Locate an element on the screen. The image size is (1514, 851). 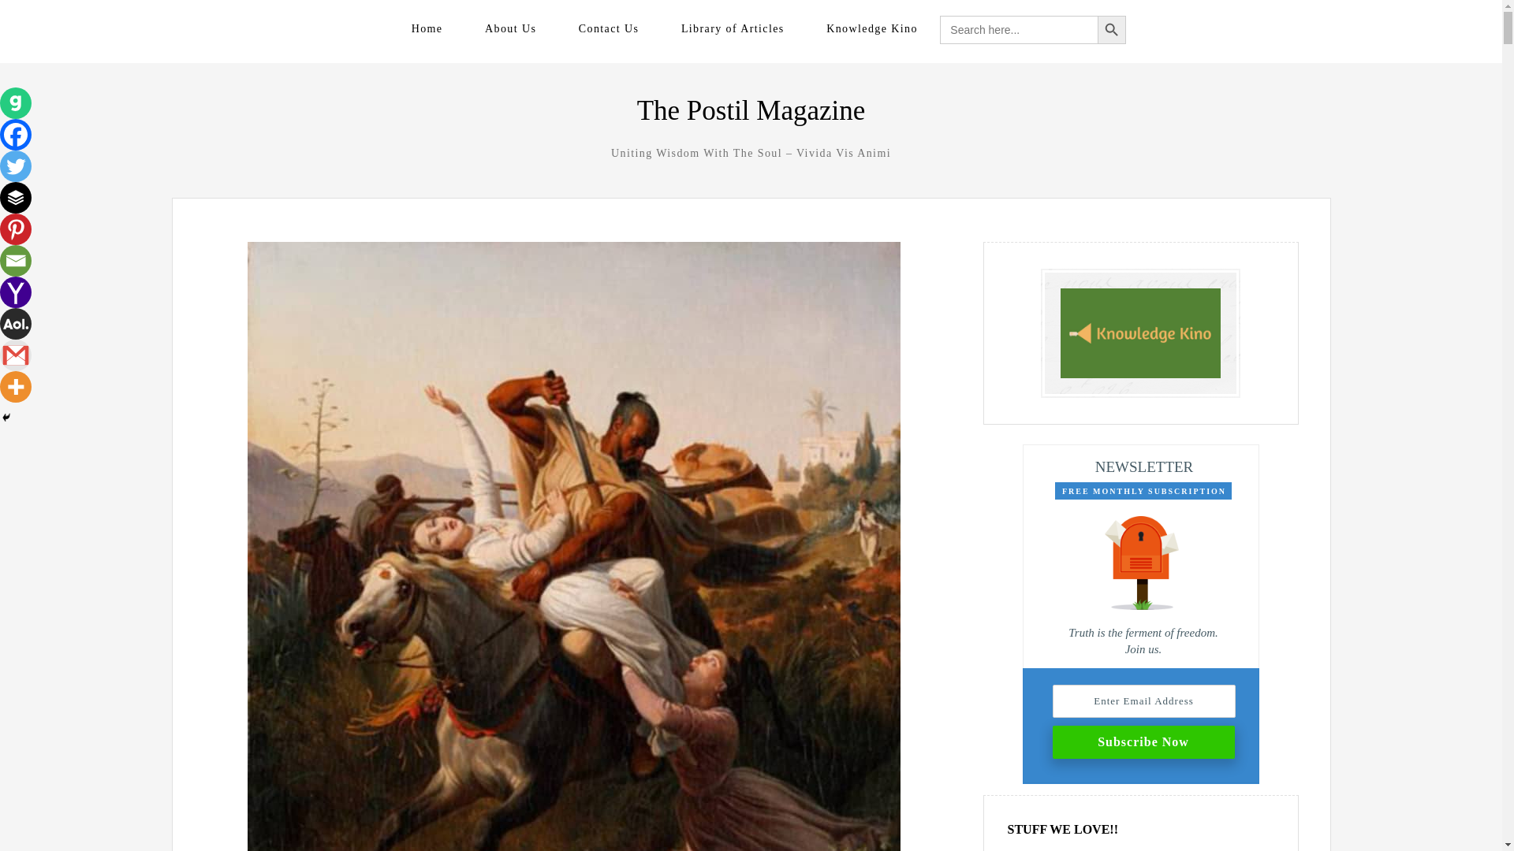
Contact Us is located at coordinates (609, 28).